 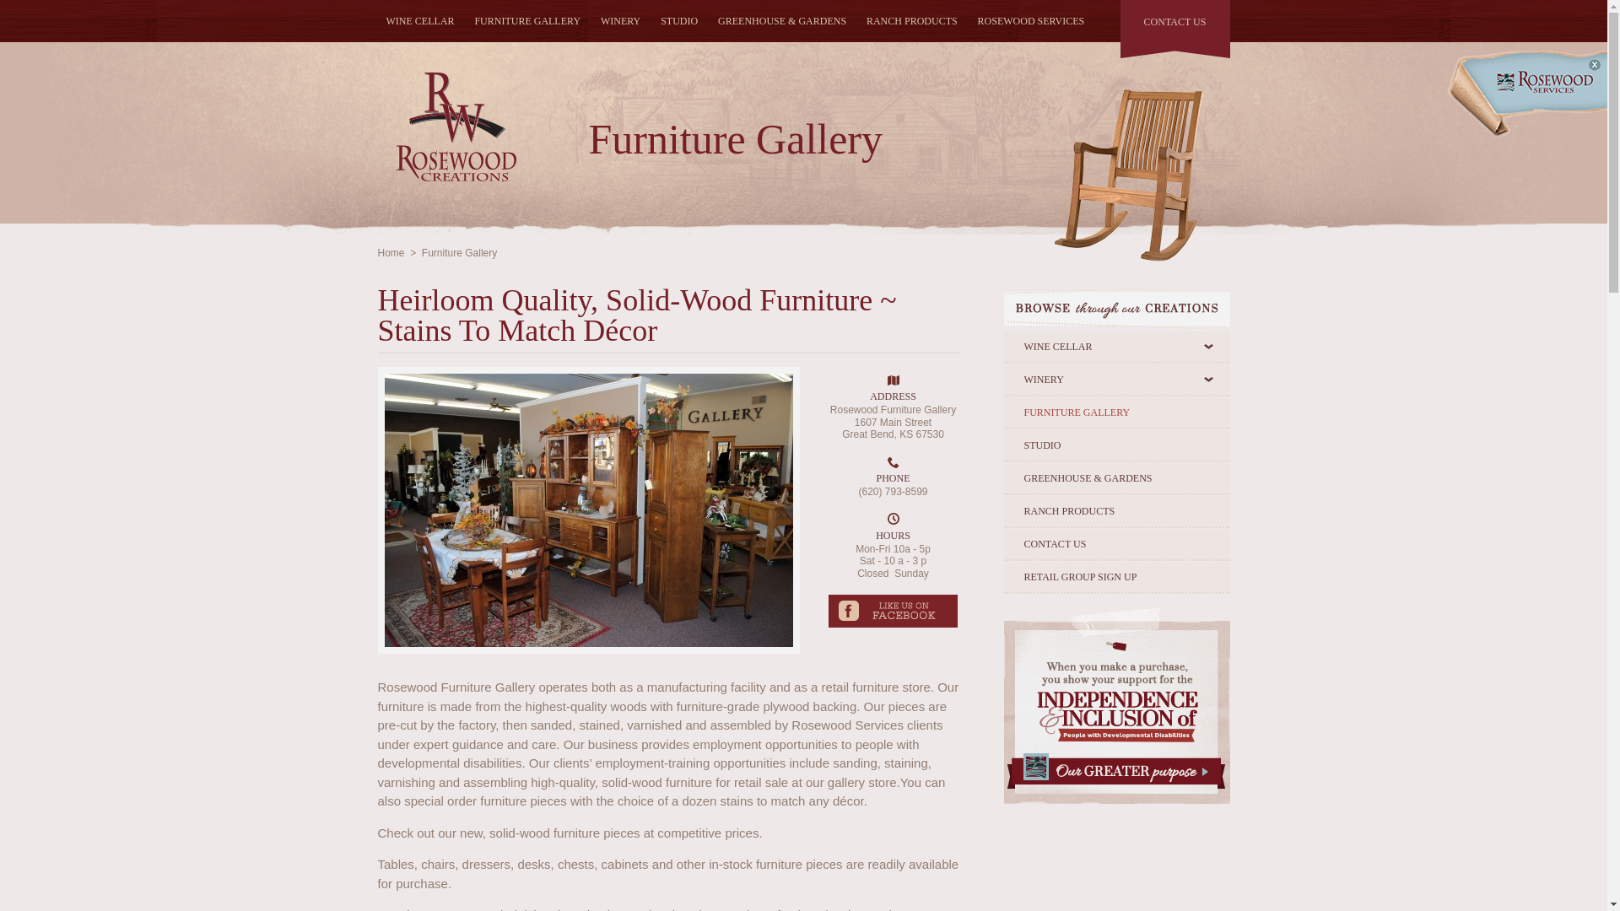 I want to click on ROSEWOOD SERVICES, so click(x=1031, y=20).